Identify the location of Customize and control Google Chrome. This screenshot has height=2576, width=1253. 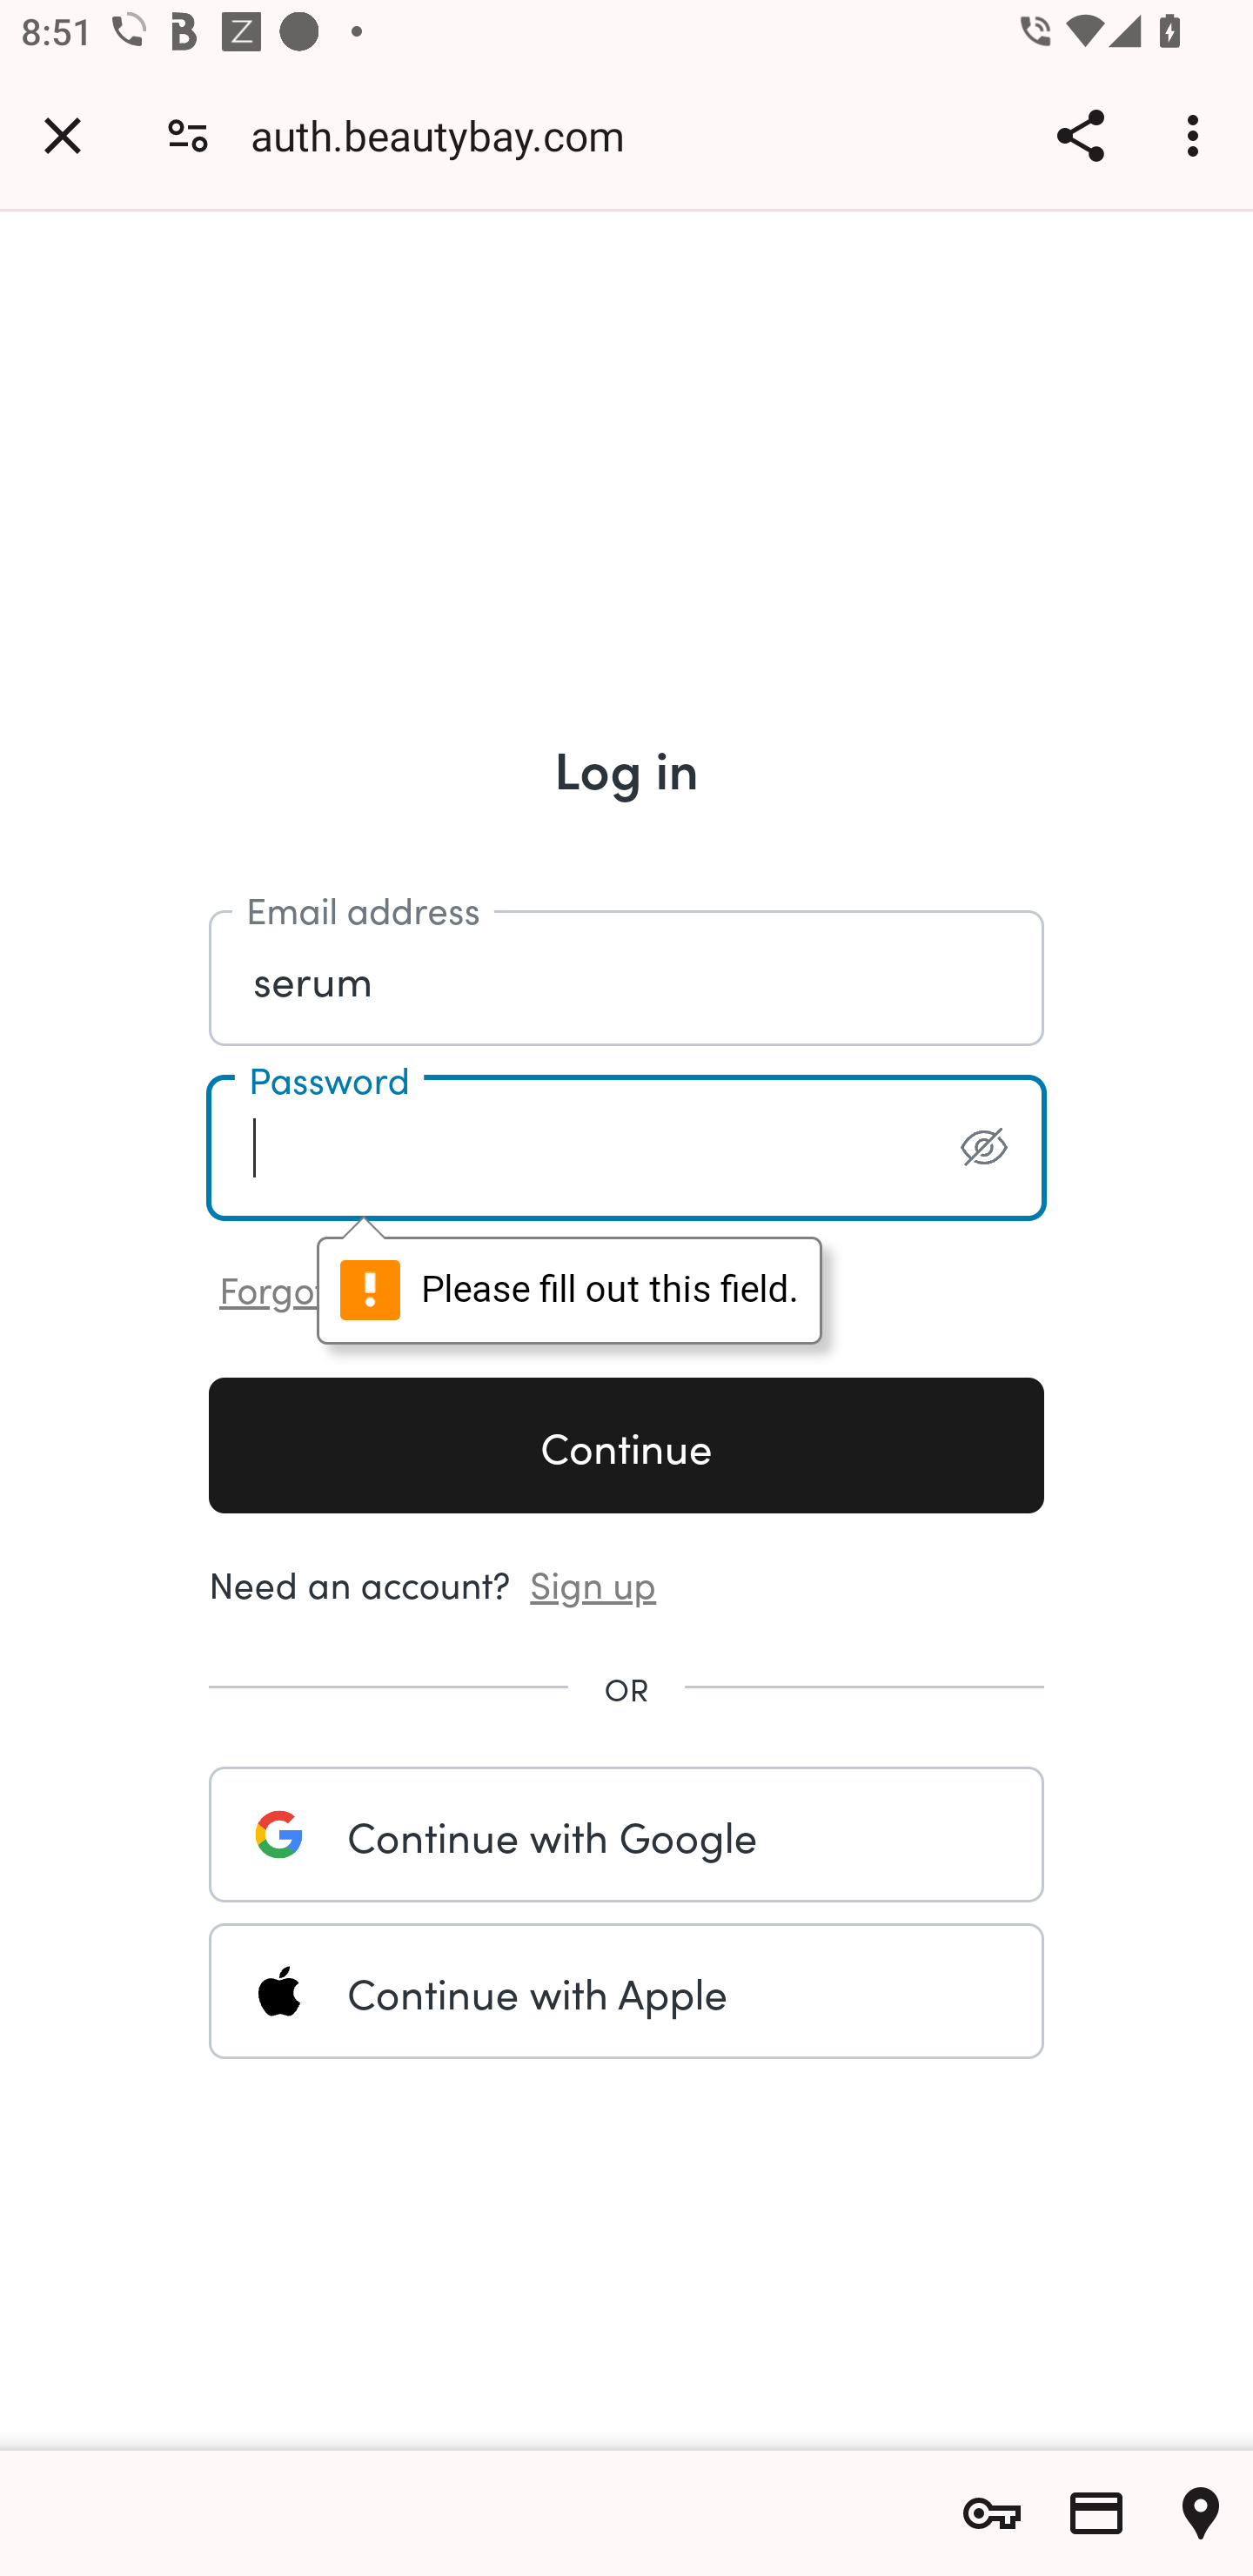
(1197, 135).